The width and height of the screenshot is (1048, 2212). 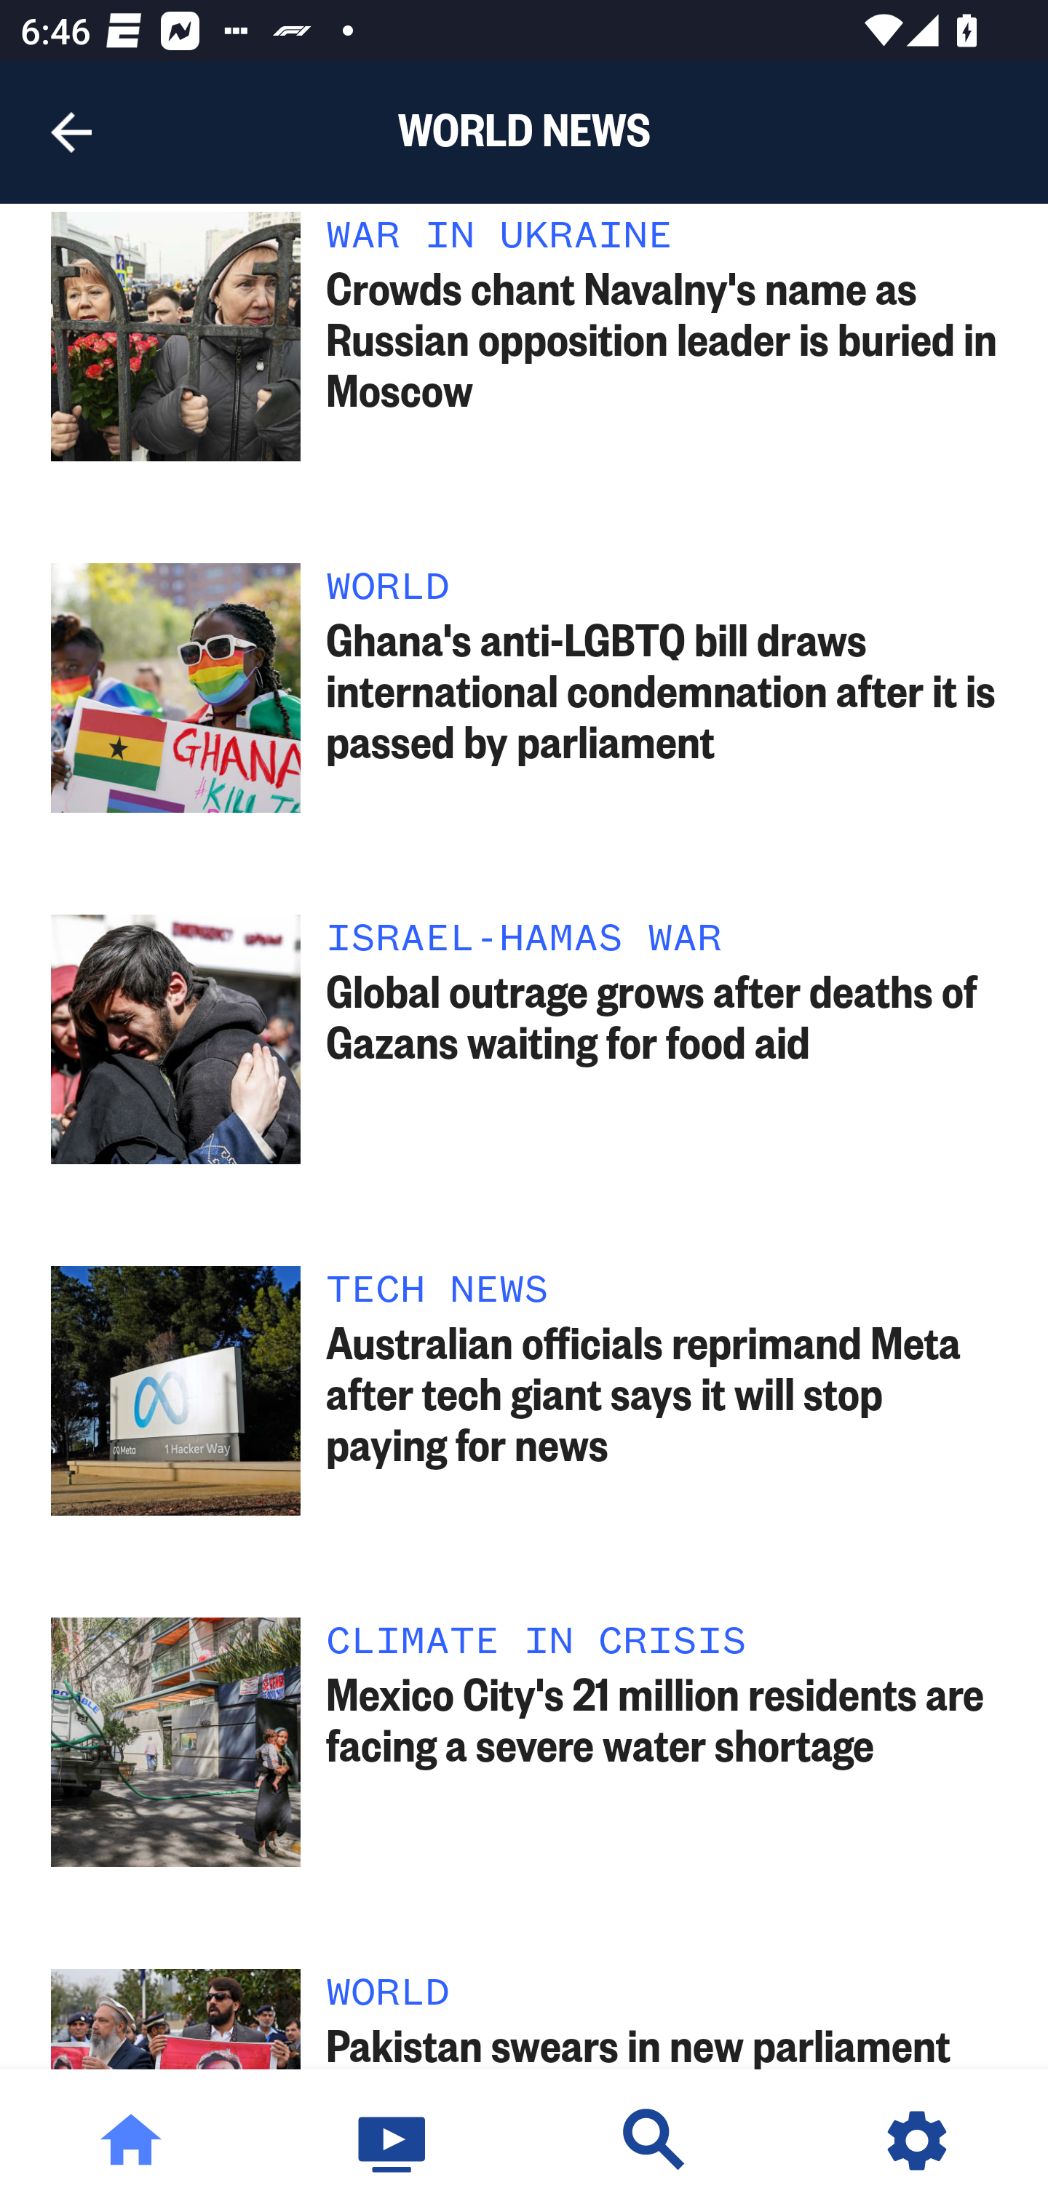 What do you see at coordinates (393, 2141) in the screenshot?
I see `Watch` at bounding box center [393, 2141].